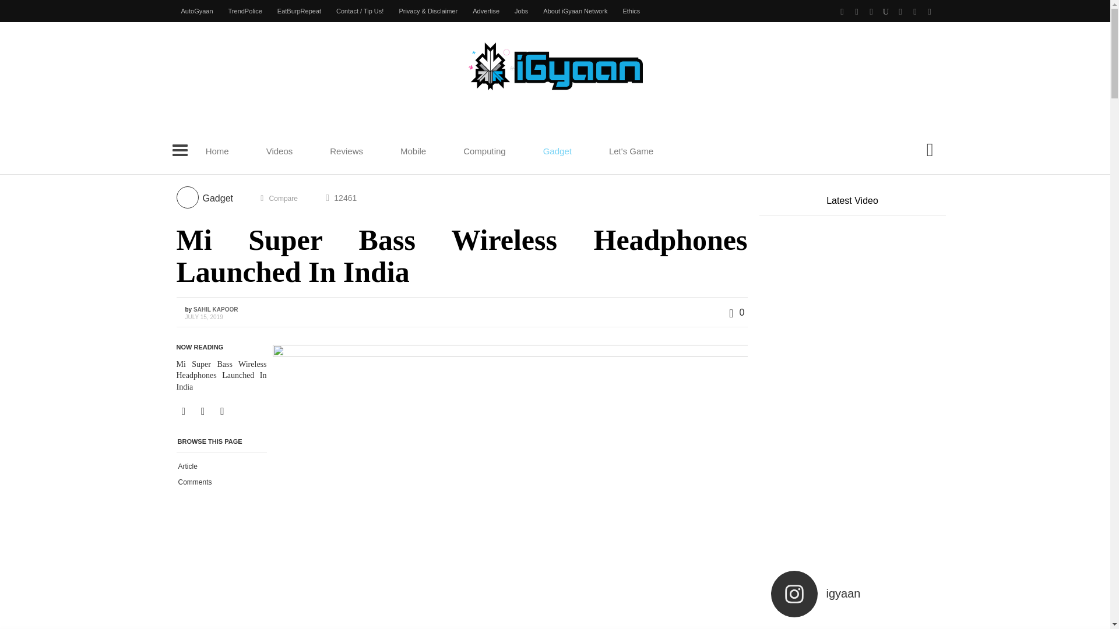 Image resolution: width=1119 pixels, height=629 pixels. I want to click on About iGyaan Network, so click(575, 10).